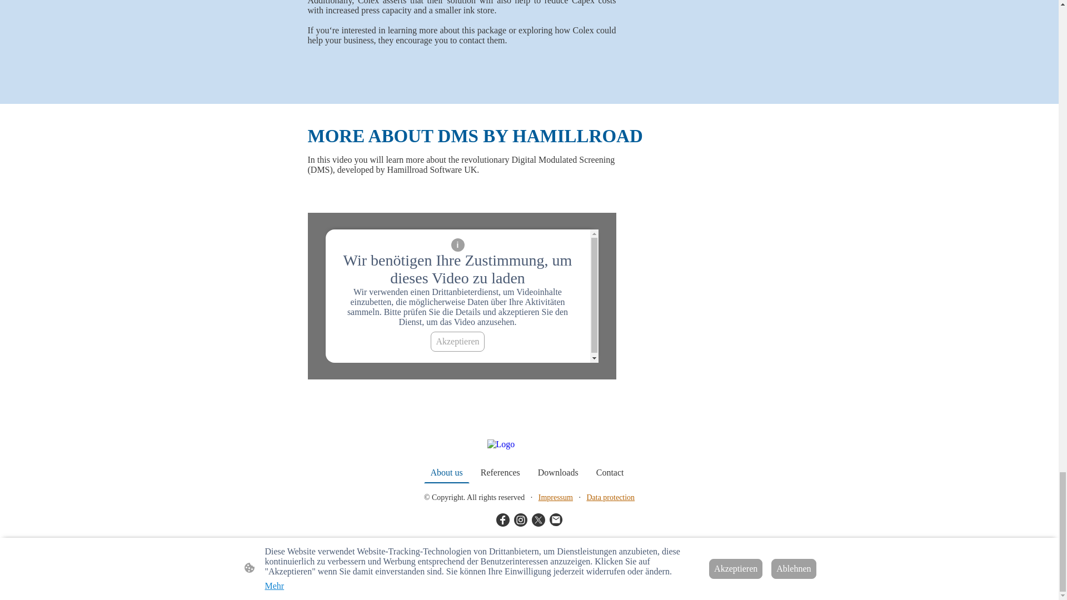 The width and height of the screenshot is (1067, 600). I want to click on About us, so click(446, 472).